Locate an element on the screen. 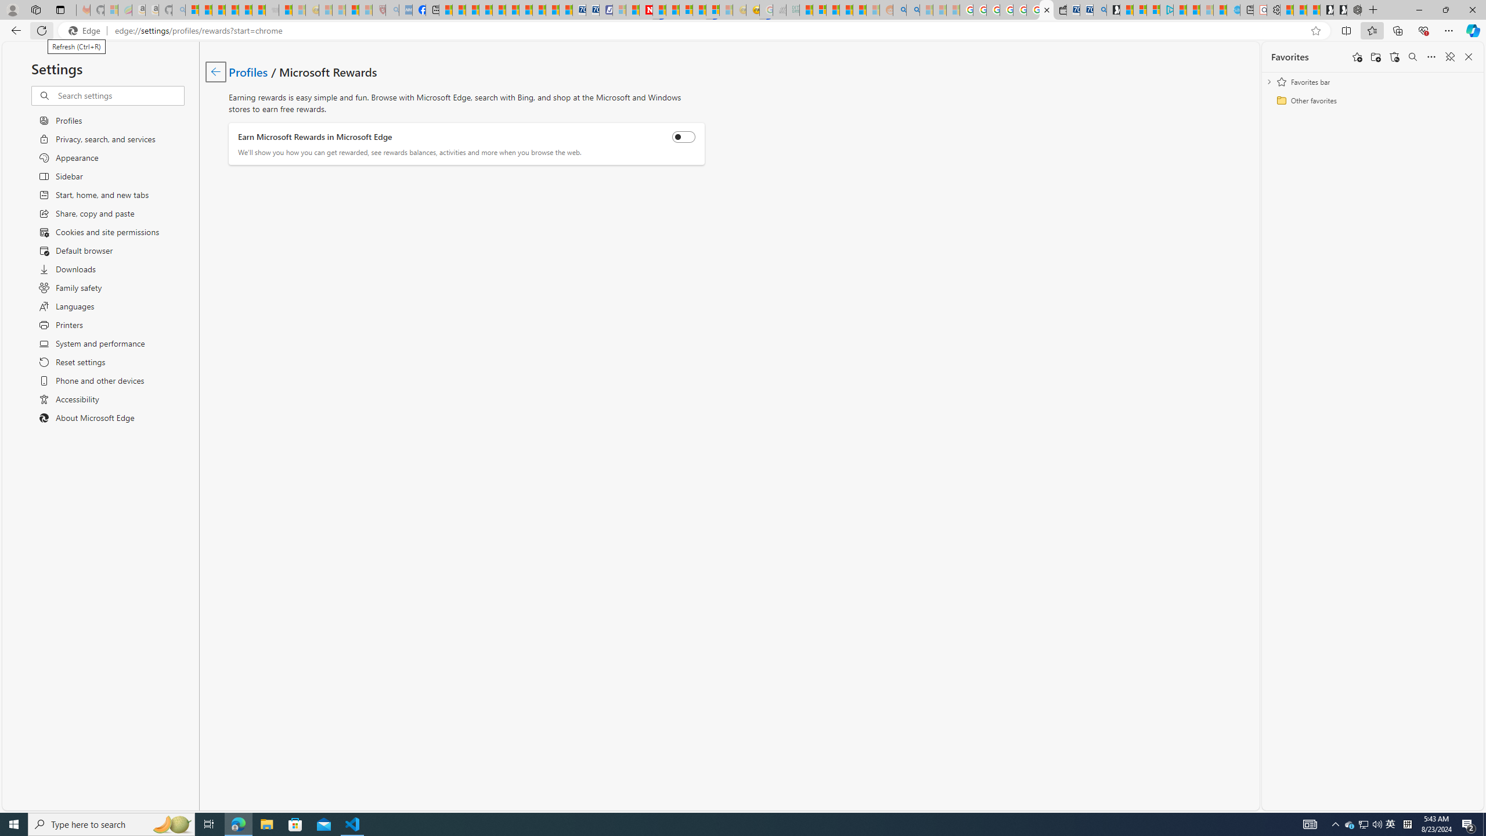 The width and height of the screenshot is (1486, 836). Add this page to favorites is located at coordinates (1357, 57).